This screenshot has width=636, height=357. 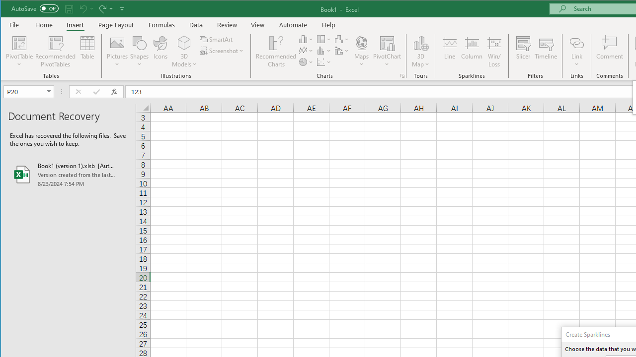 I want to click on PivotChart, so click(x=387, y=43).